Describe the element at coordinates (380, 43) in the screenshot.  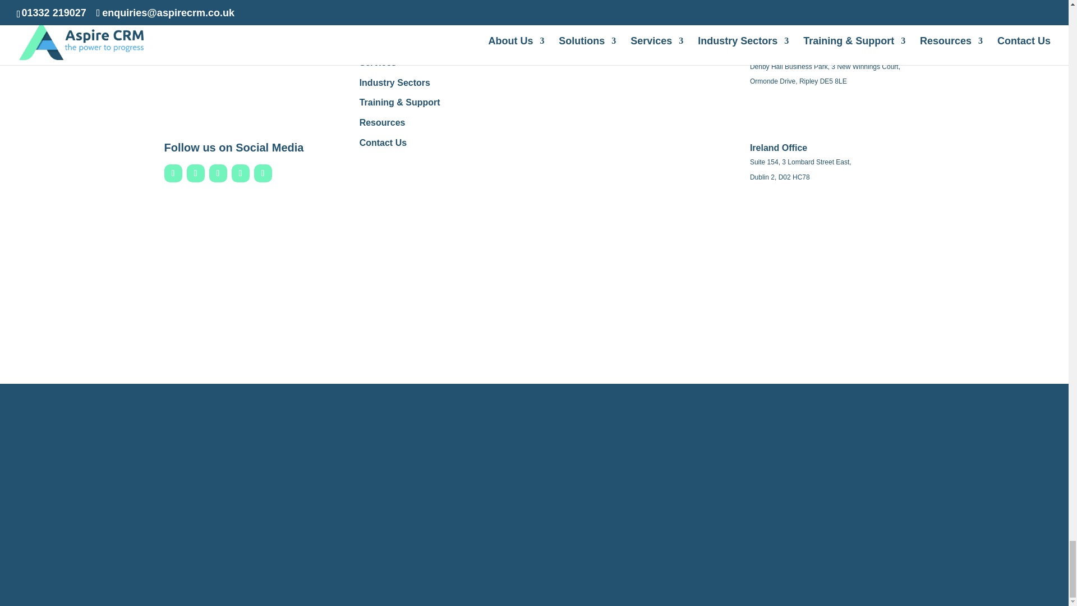
I see `Solutions` at that location.